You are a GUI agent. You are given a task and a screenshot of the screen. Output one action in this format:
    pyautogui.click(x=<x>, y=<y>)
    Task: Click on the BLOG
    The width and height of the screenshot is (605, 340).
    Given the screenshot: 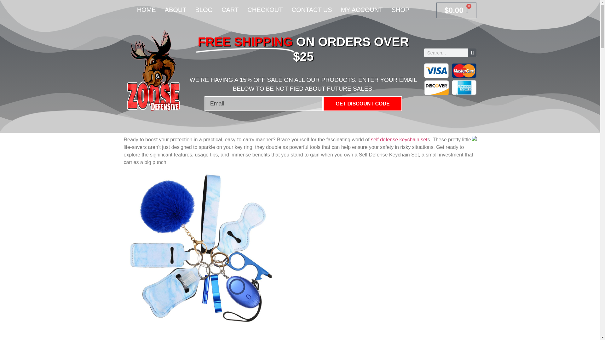 What is the action you would take?
    pyautogui.click(x=204, y=9)
    